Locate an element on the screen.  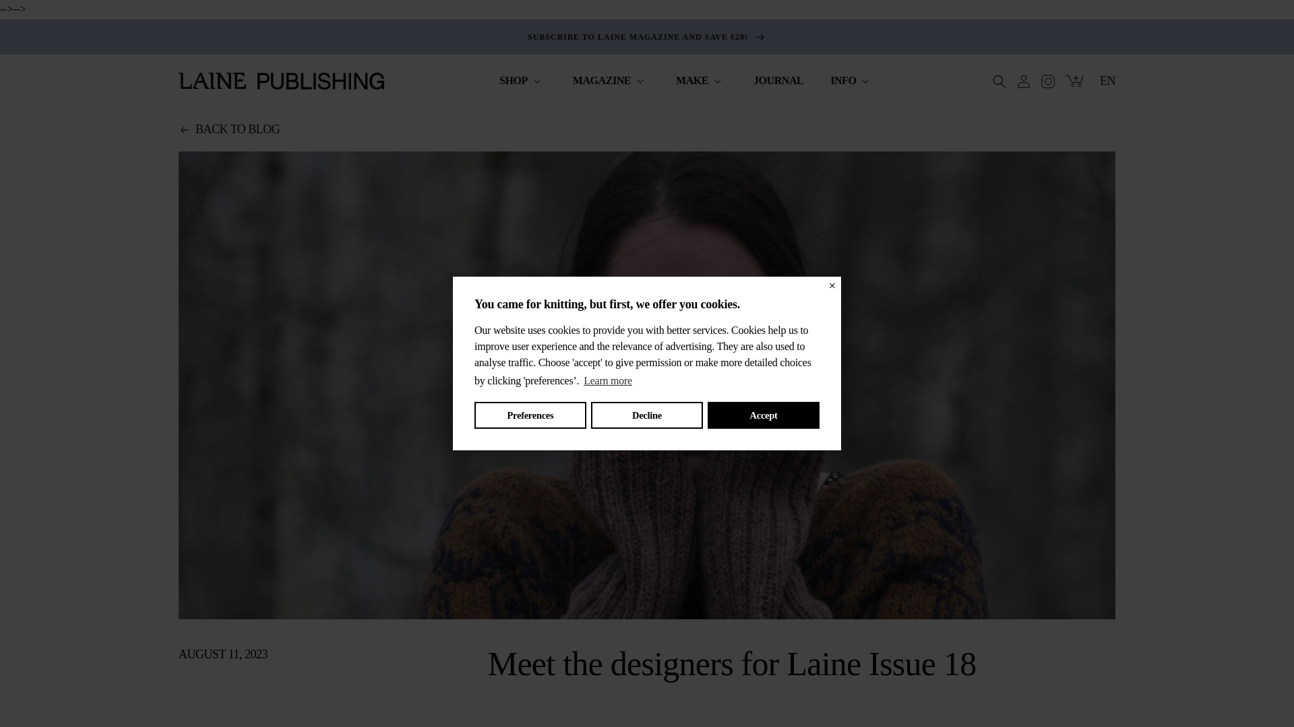
Accept is located at coordinates (763, 415).